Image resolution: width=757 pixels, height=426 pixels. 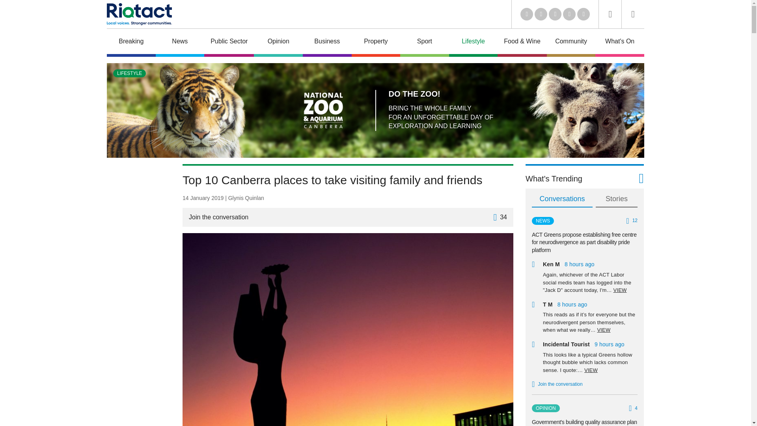 I want to click on News, so click(x=180, y=43).